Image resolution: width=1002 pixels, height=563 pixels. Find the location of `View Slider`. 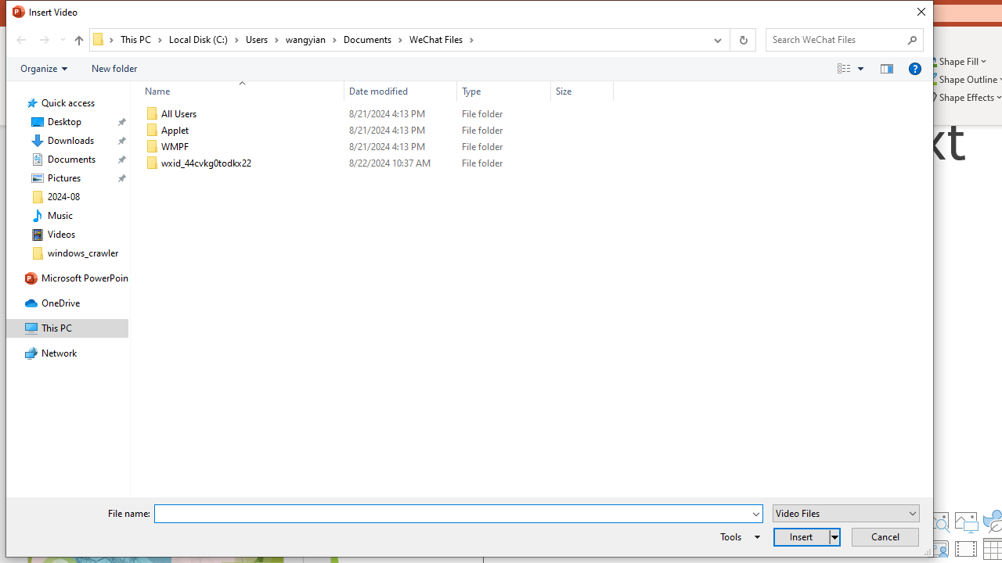

View Slider is located at coordinates (860, 68).